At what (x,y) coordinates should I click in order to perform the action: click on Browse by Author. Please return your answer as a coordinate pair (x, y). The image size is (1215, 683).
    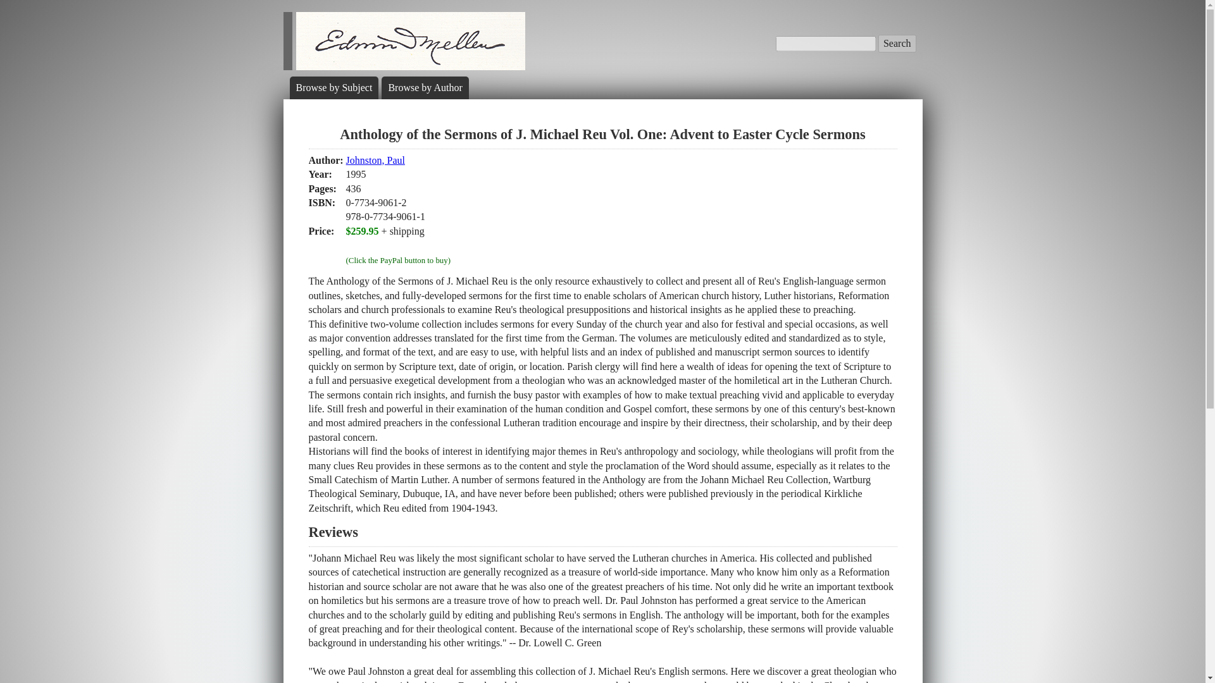
    Looking at the image, I should click on (424, 87).